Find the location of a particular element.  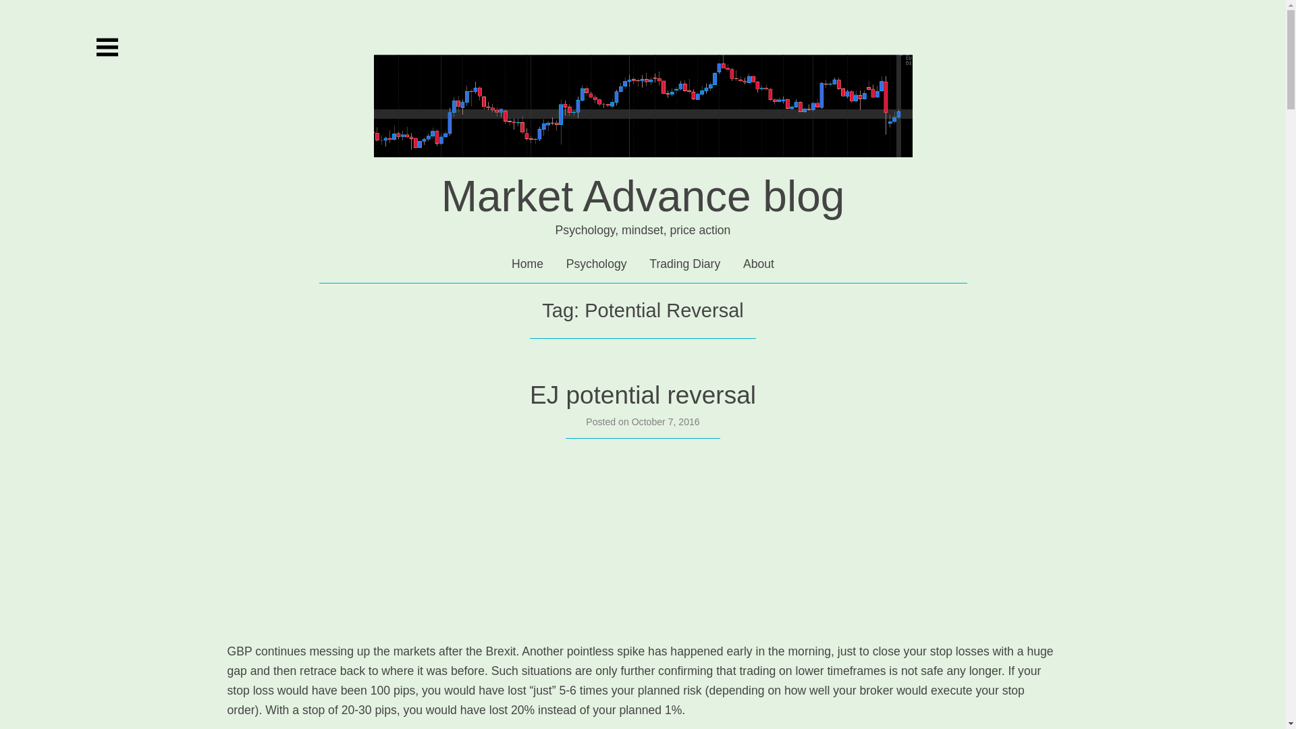

Trading Diary is located at coordinates (684, 263).